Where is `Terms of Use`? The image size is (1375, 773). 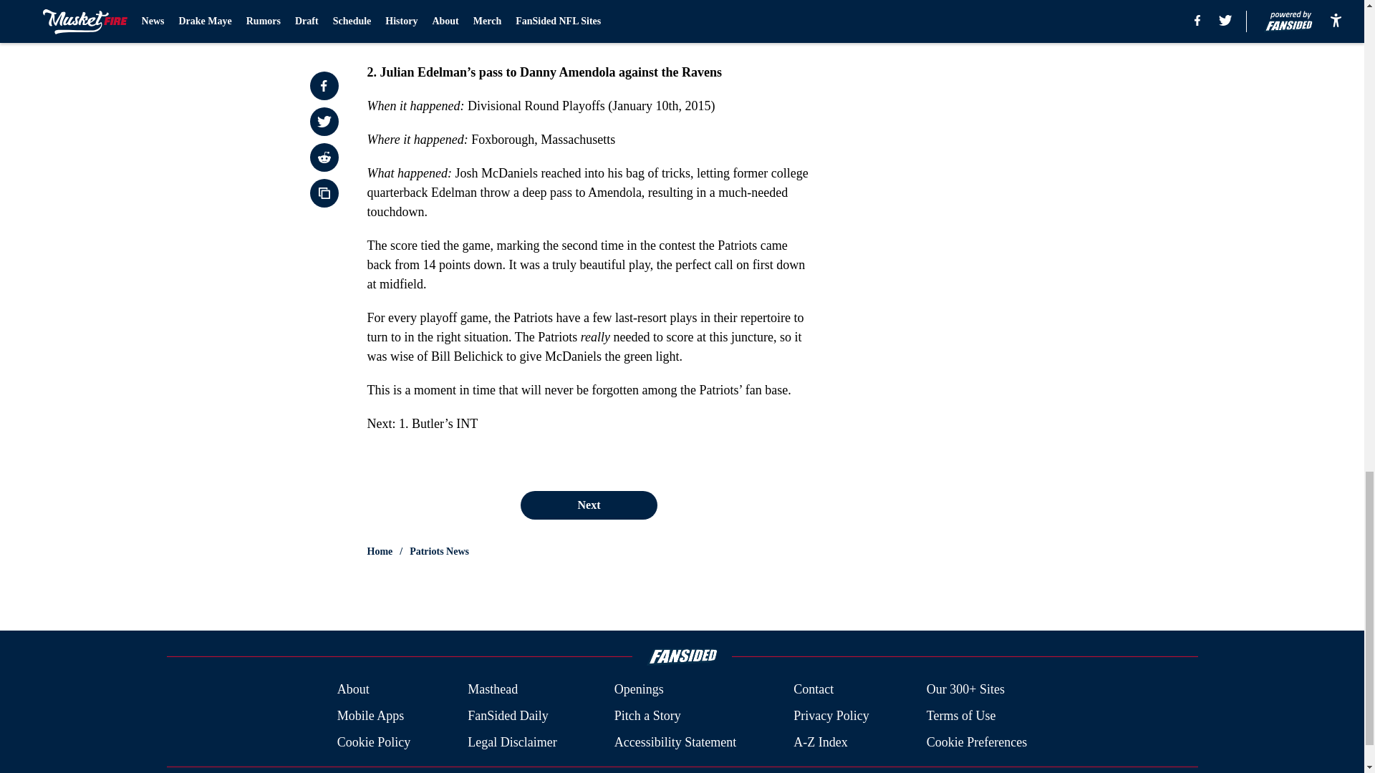
Terms of Use is located at coordinates (961, 716).